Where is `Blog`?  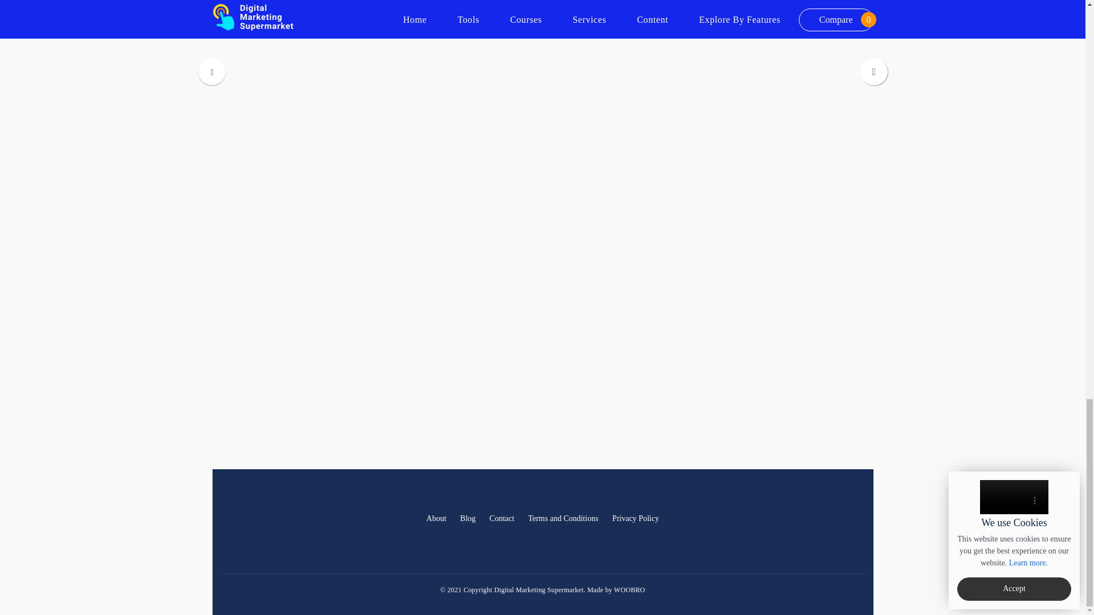 Blog is located at coordinates (468, 519).